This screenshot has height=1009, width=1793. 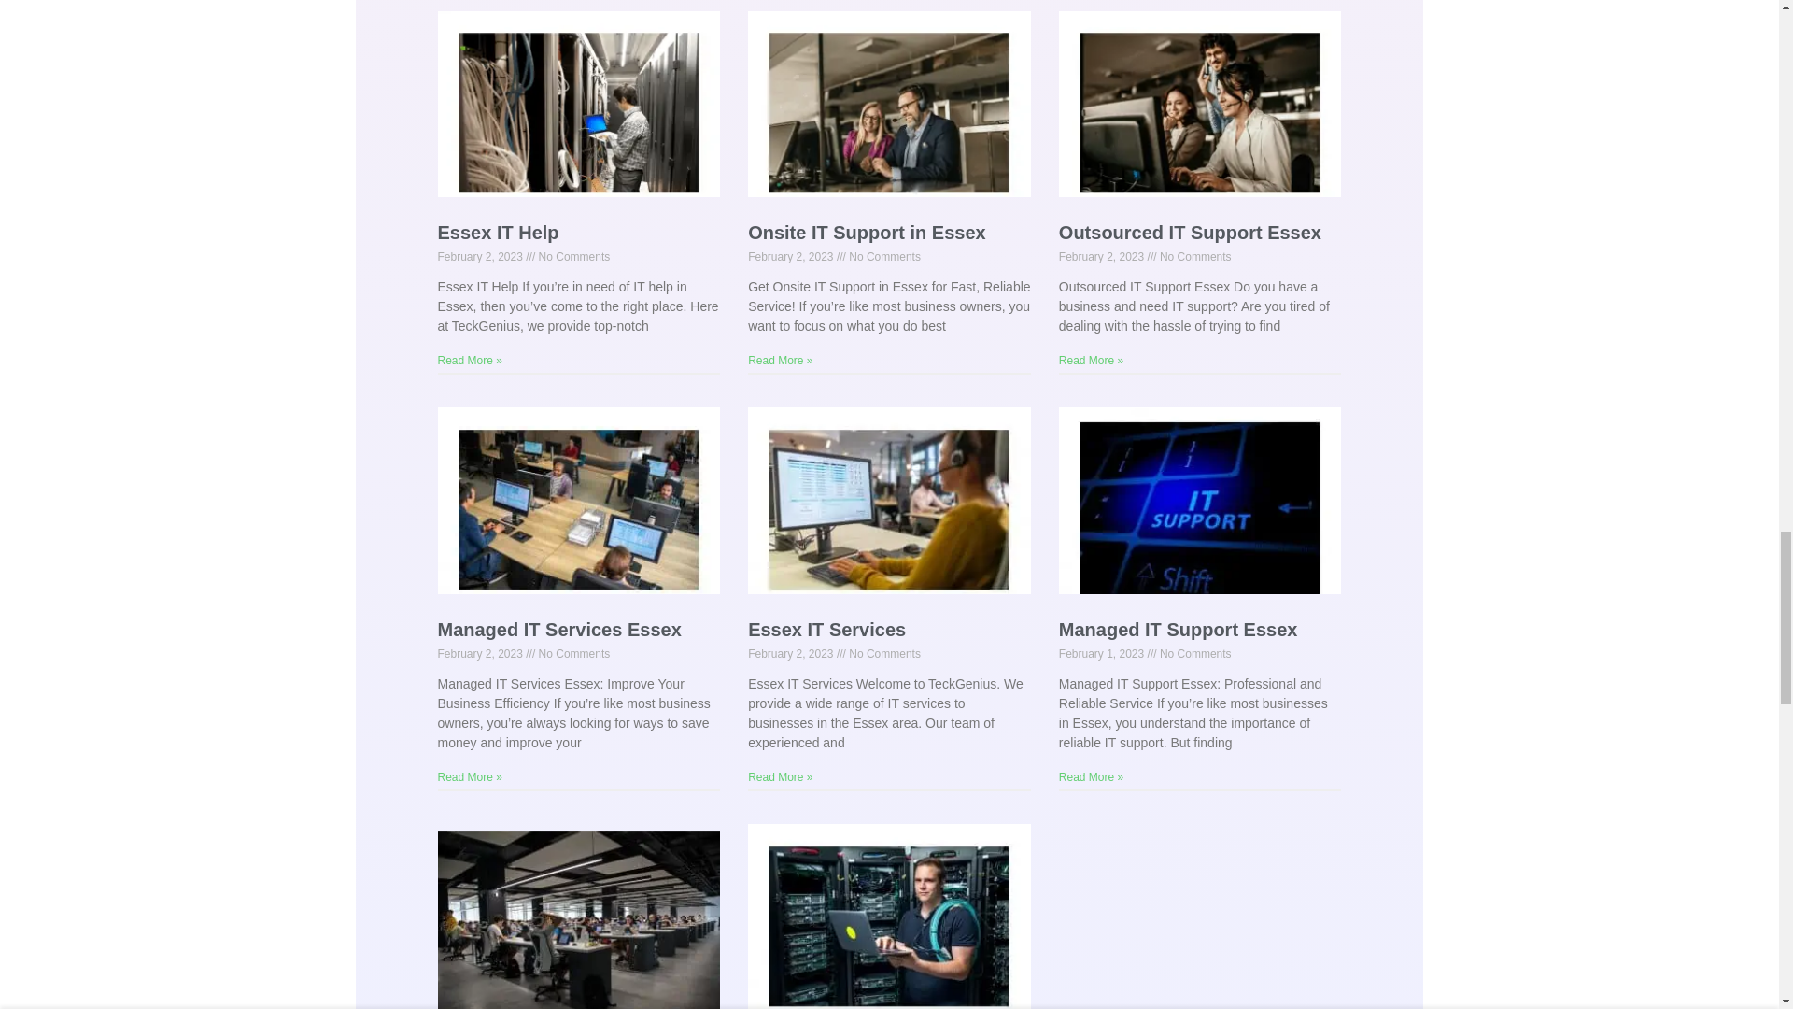 What do you see at coordinates (1198, 509) in the screenshot?
I see `5 Benefits of Web Filtering for your Business 161` at bounding box center [1198, 509].